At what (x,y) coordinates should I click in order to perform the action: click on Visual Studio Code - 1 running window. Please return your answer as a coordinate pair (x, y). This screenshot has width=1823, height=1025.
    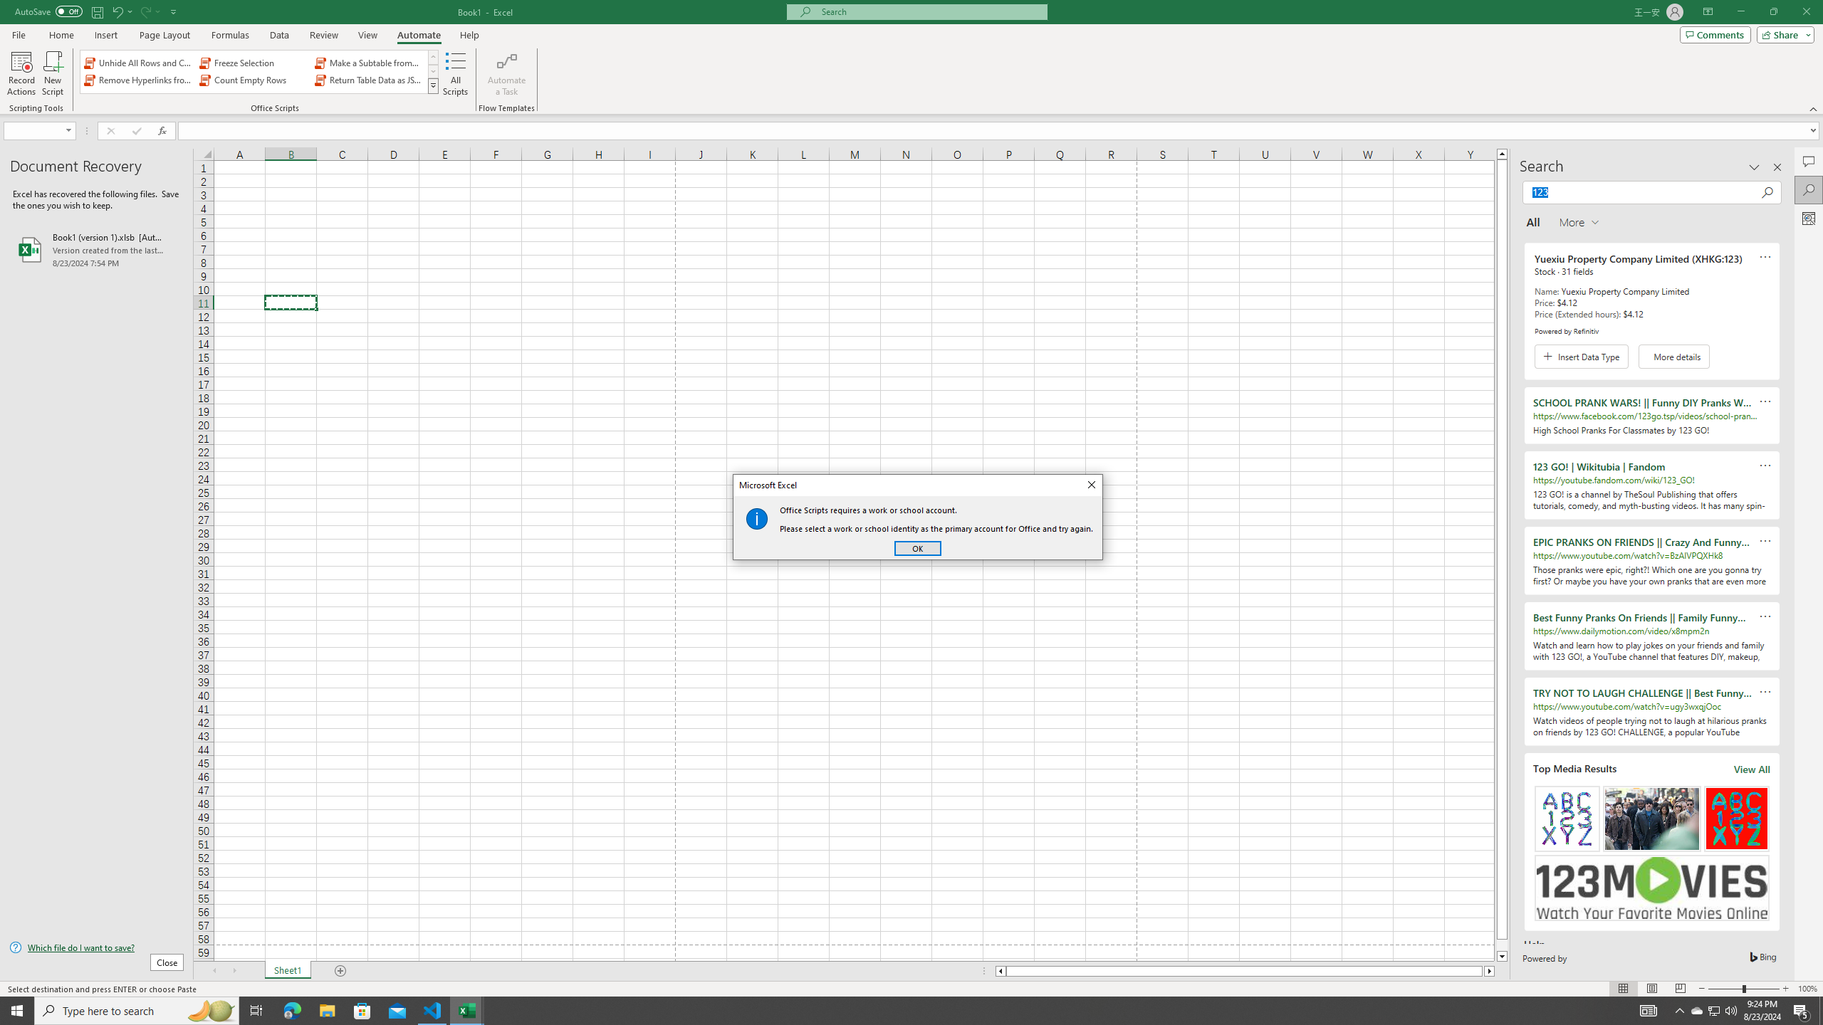
    Looking at the image, I should click on (433, 1011).